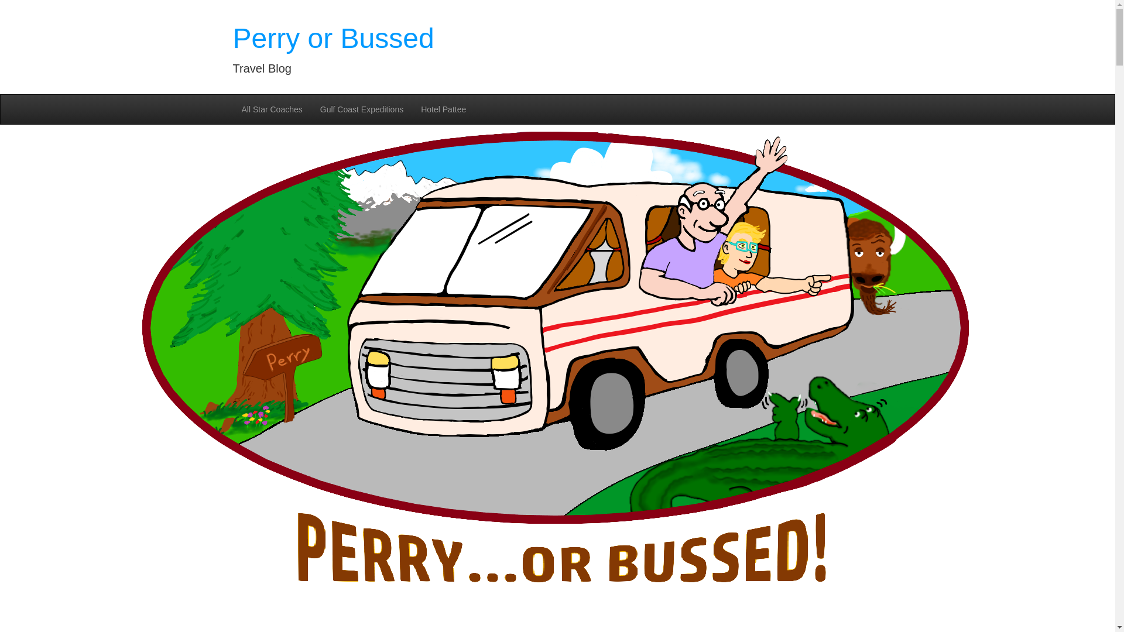  I want to click on Gulf Coast Expeditions, so click(362, 109).